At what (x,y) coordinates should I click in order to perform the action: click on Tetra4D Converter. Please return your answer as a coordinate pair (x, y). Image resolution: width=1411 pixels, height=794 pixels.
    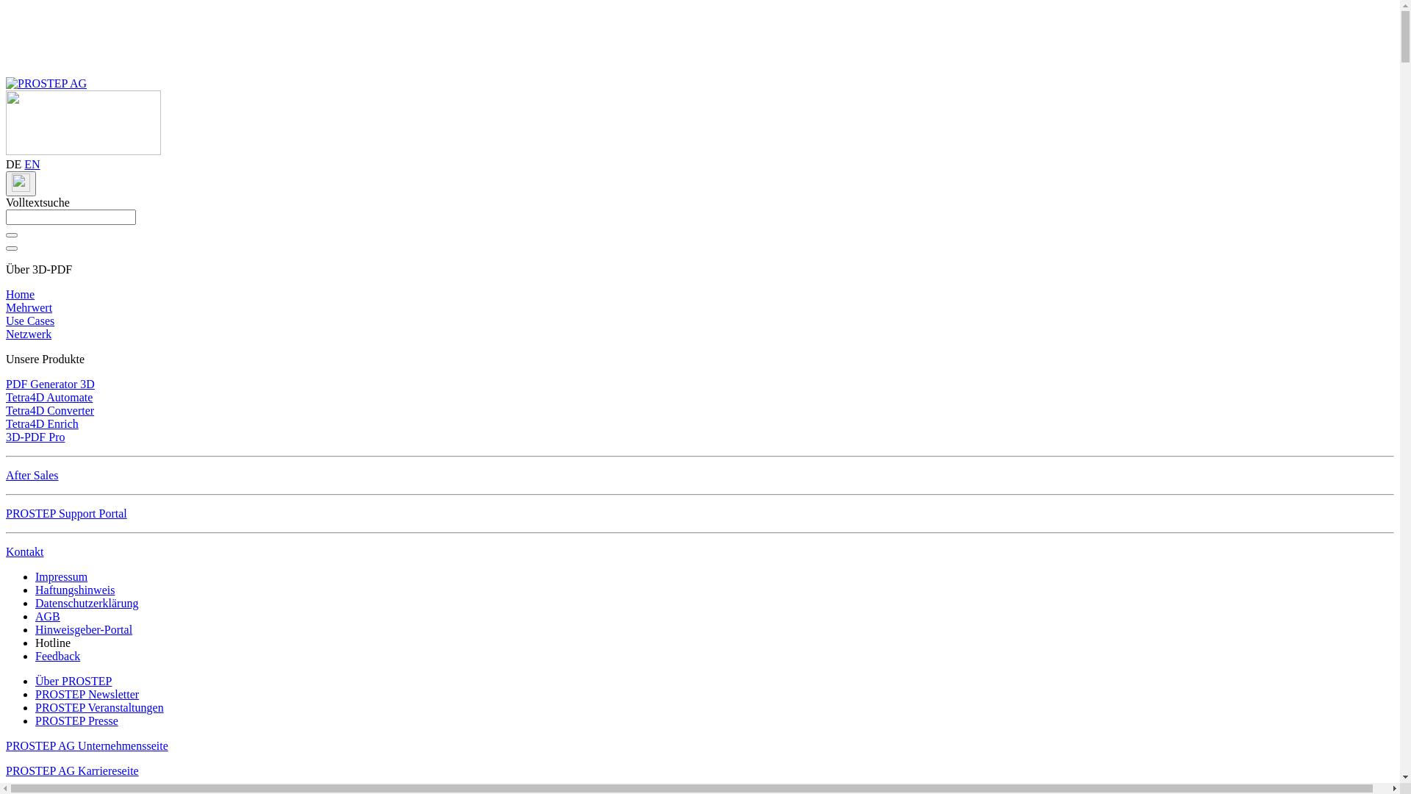
    Looking at the image, I should click on (50, 410).